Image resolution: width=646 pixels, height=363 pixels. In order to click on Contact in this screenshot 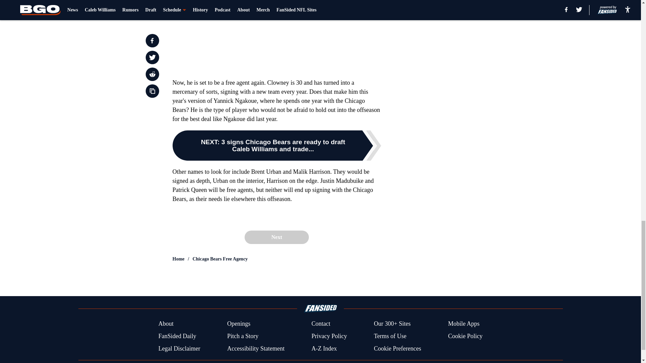, I will do `click(321, 324)`.